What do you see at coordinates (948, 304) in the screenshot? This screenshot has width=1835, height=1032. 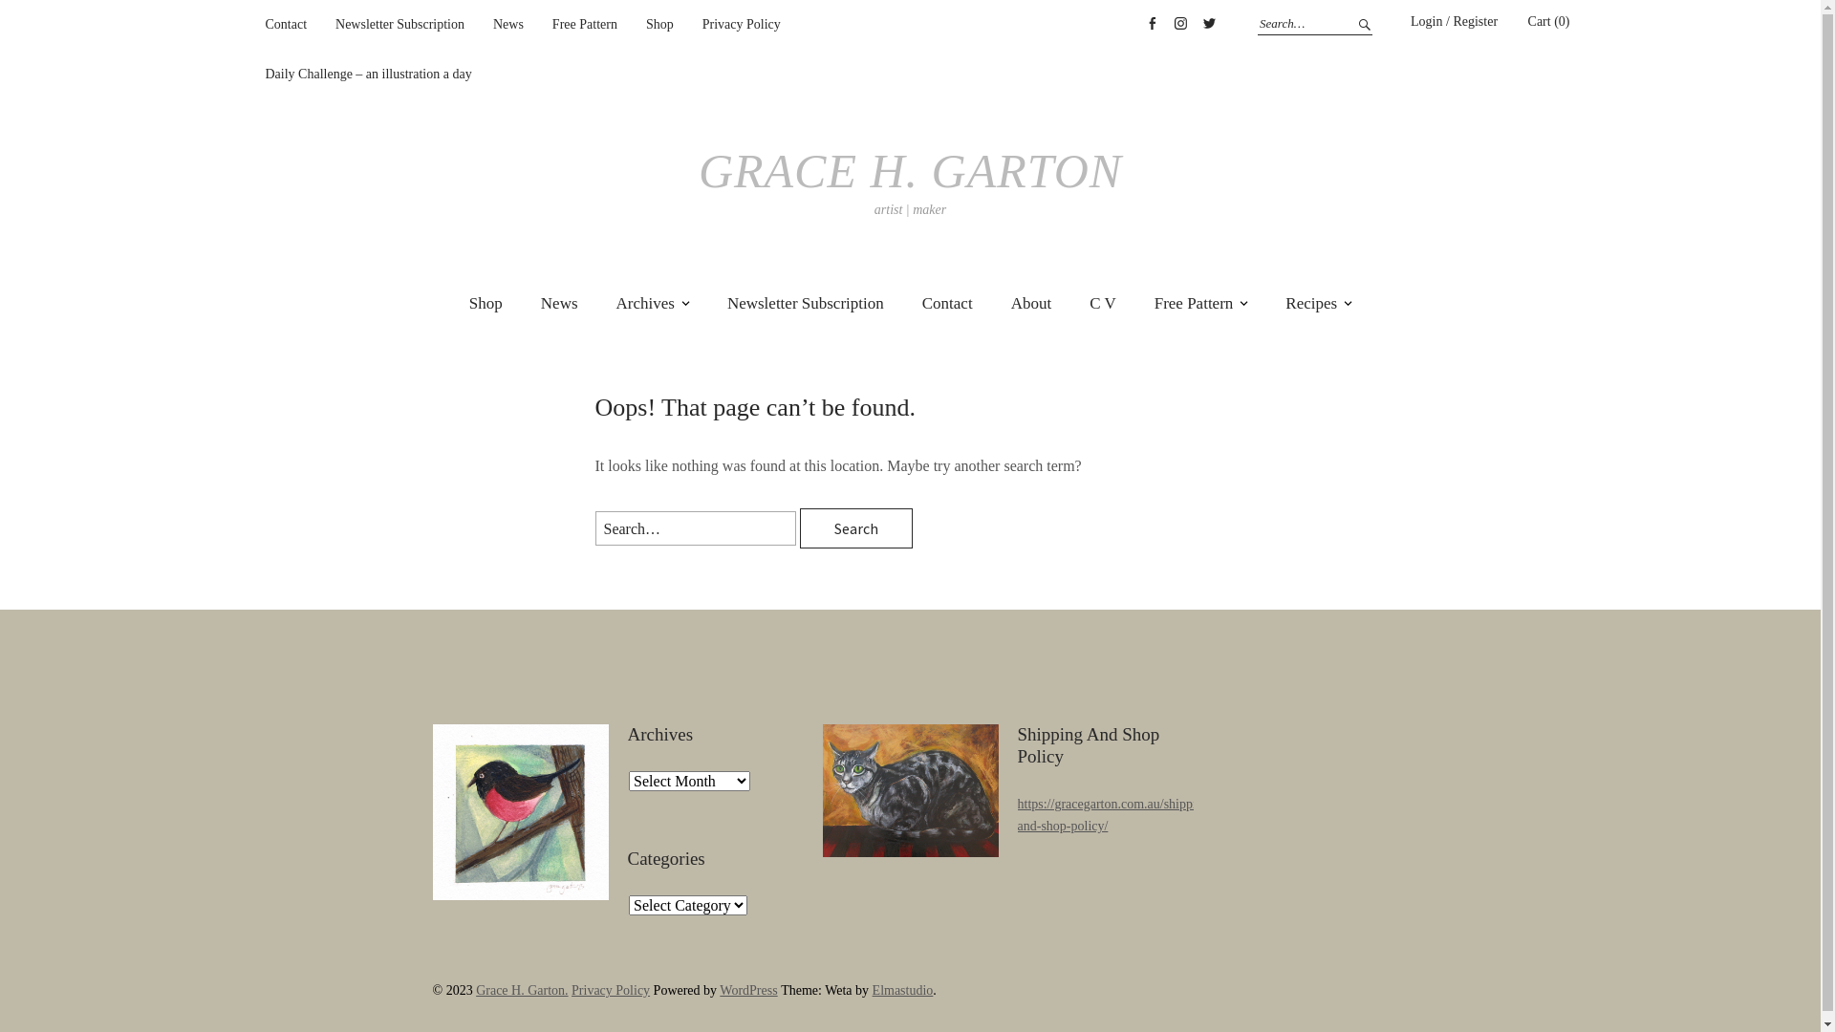 I see `Contact` at bounding box center [948, 304].